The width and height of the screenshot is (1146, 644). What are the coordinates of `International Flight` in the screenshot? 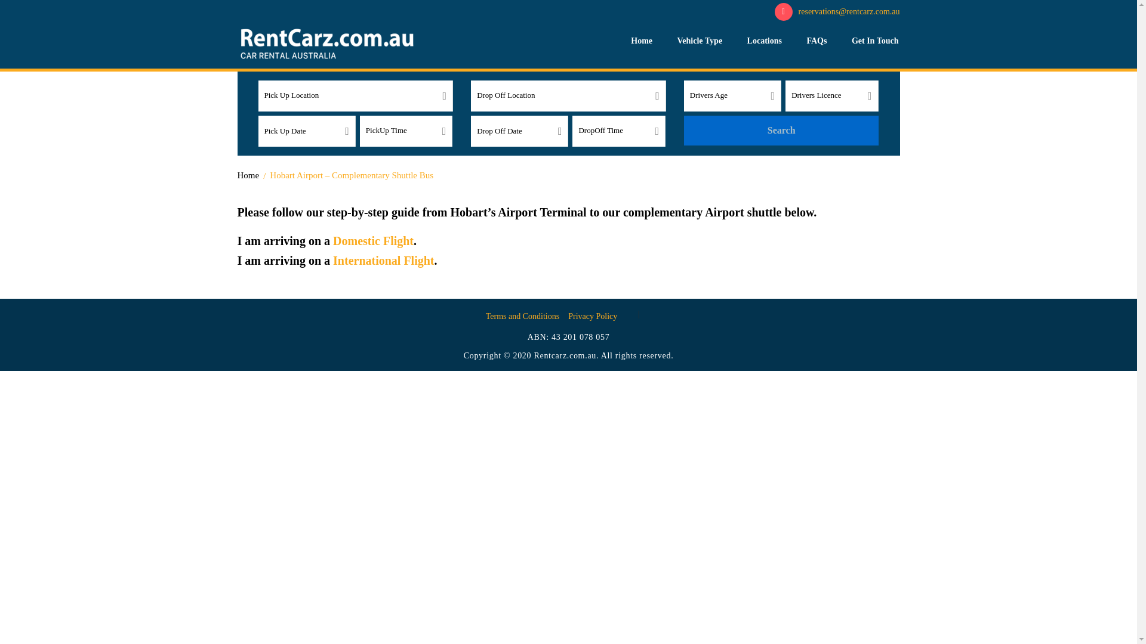 It's located at (383, 260).